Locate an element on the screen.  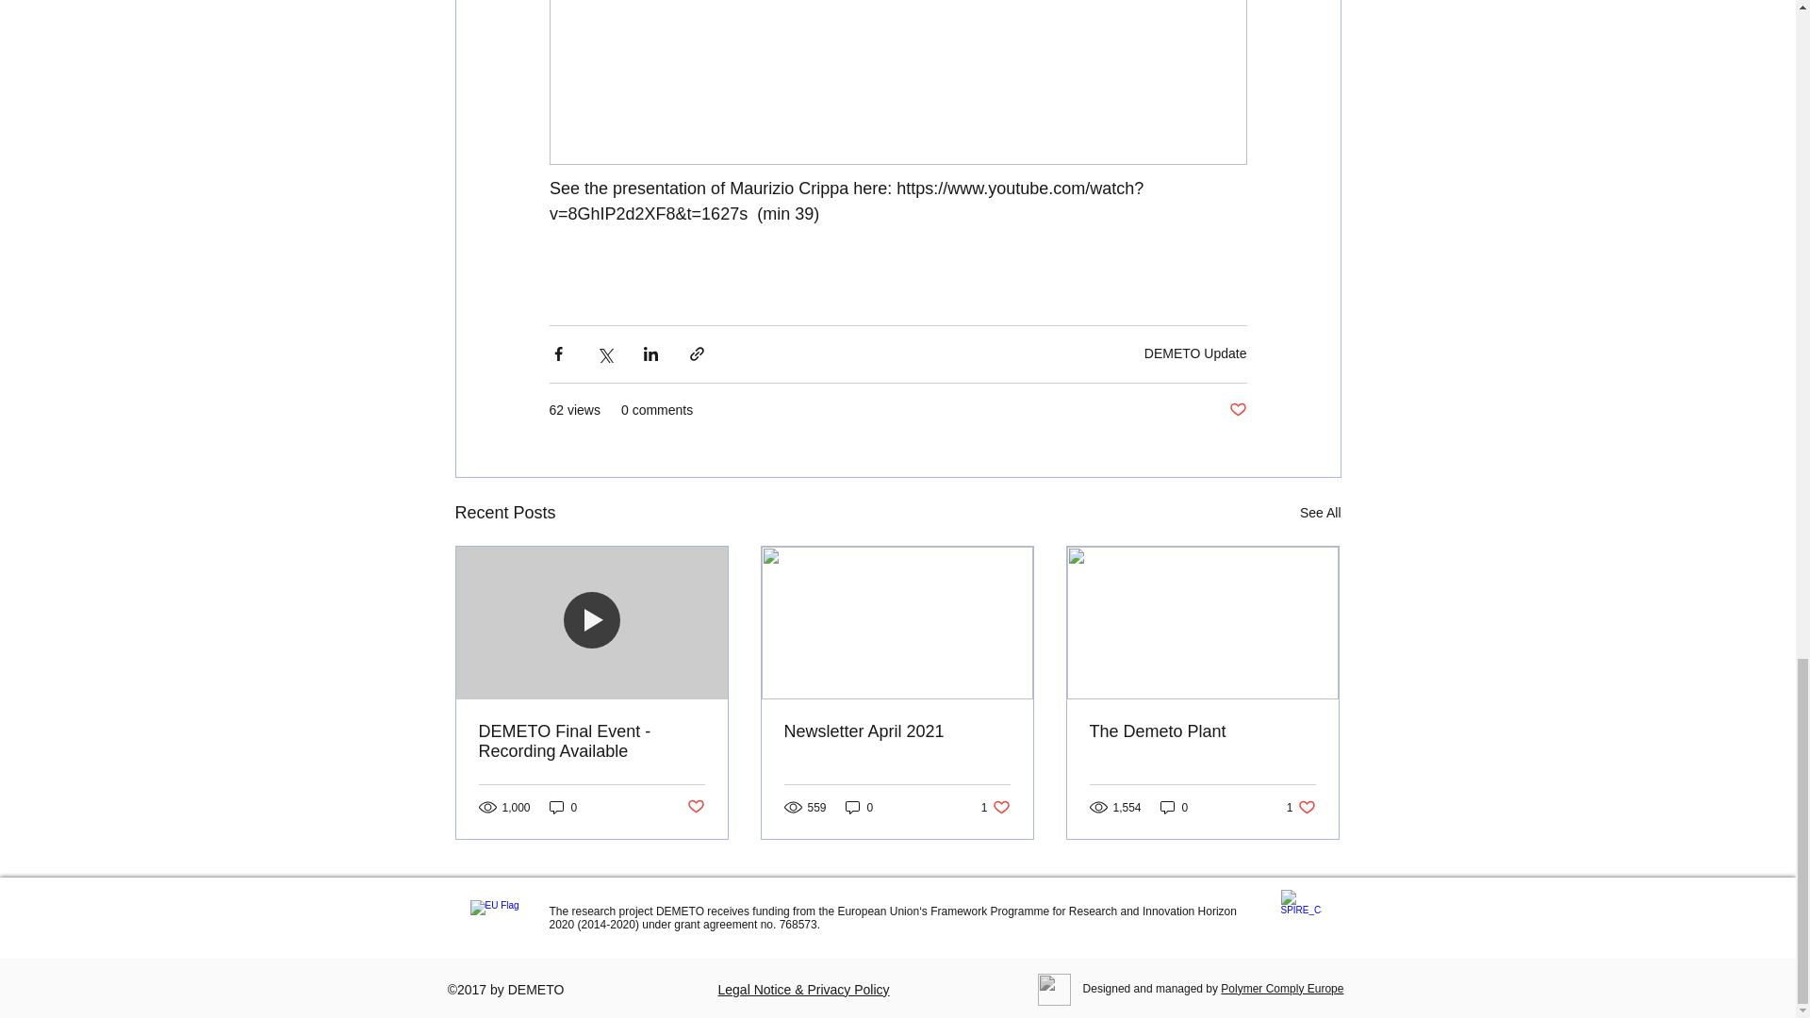
Post not marked as liked is located at coordinates (694, 807).